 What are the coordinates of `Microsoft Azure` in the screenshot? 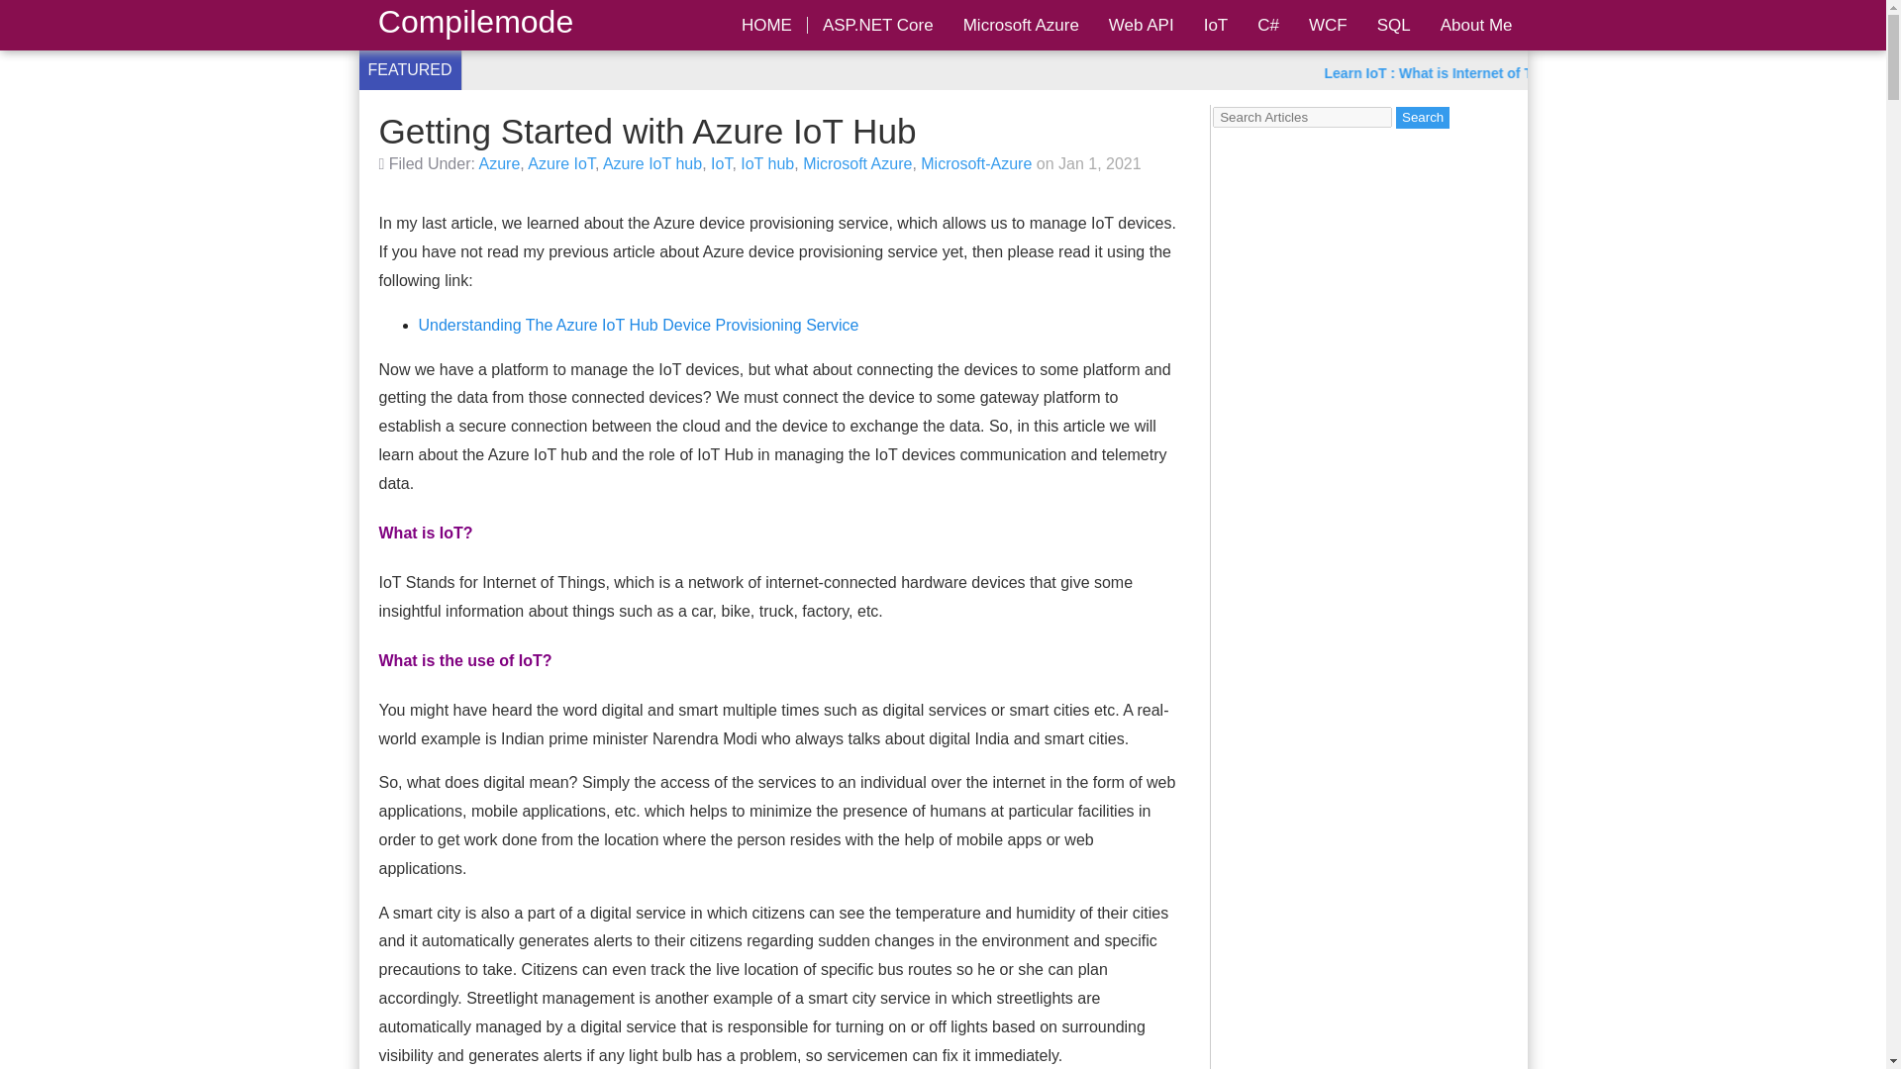 It's located at (857, 162).